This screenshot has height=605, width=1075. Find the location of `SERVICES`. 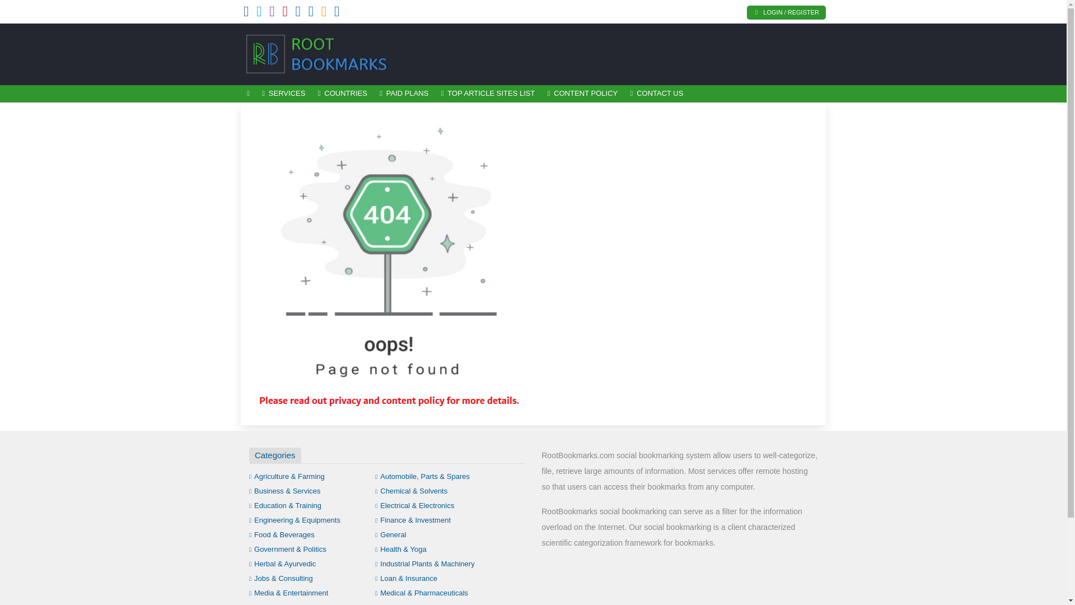

SERVICES is located at coordinates (283, 94).